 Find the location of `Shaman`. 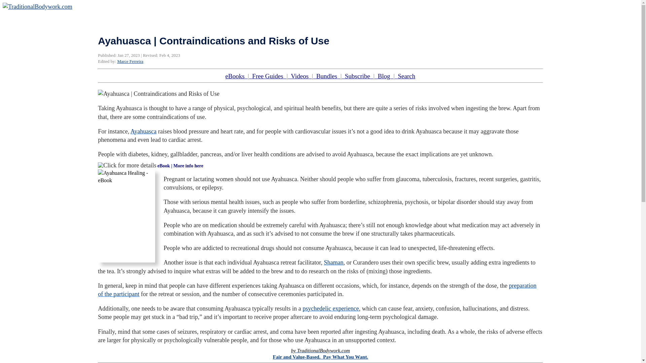

Shaman is located at coordinates (334, 262).